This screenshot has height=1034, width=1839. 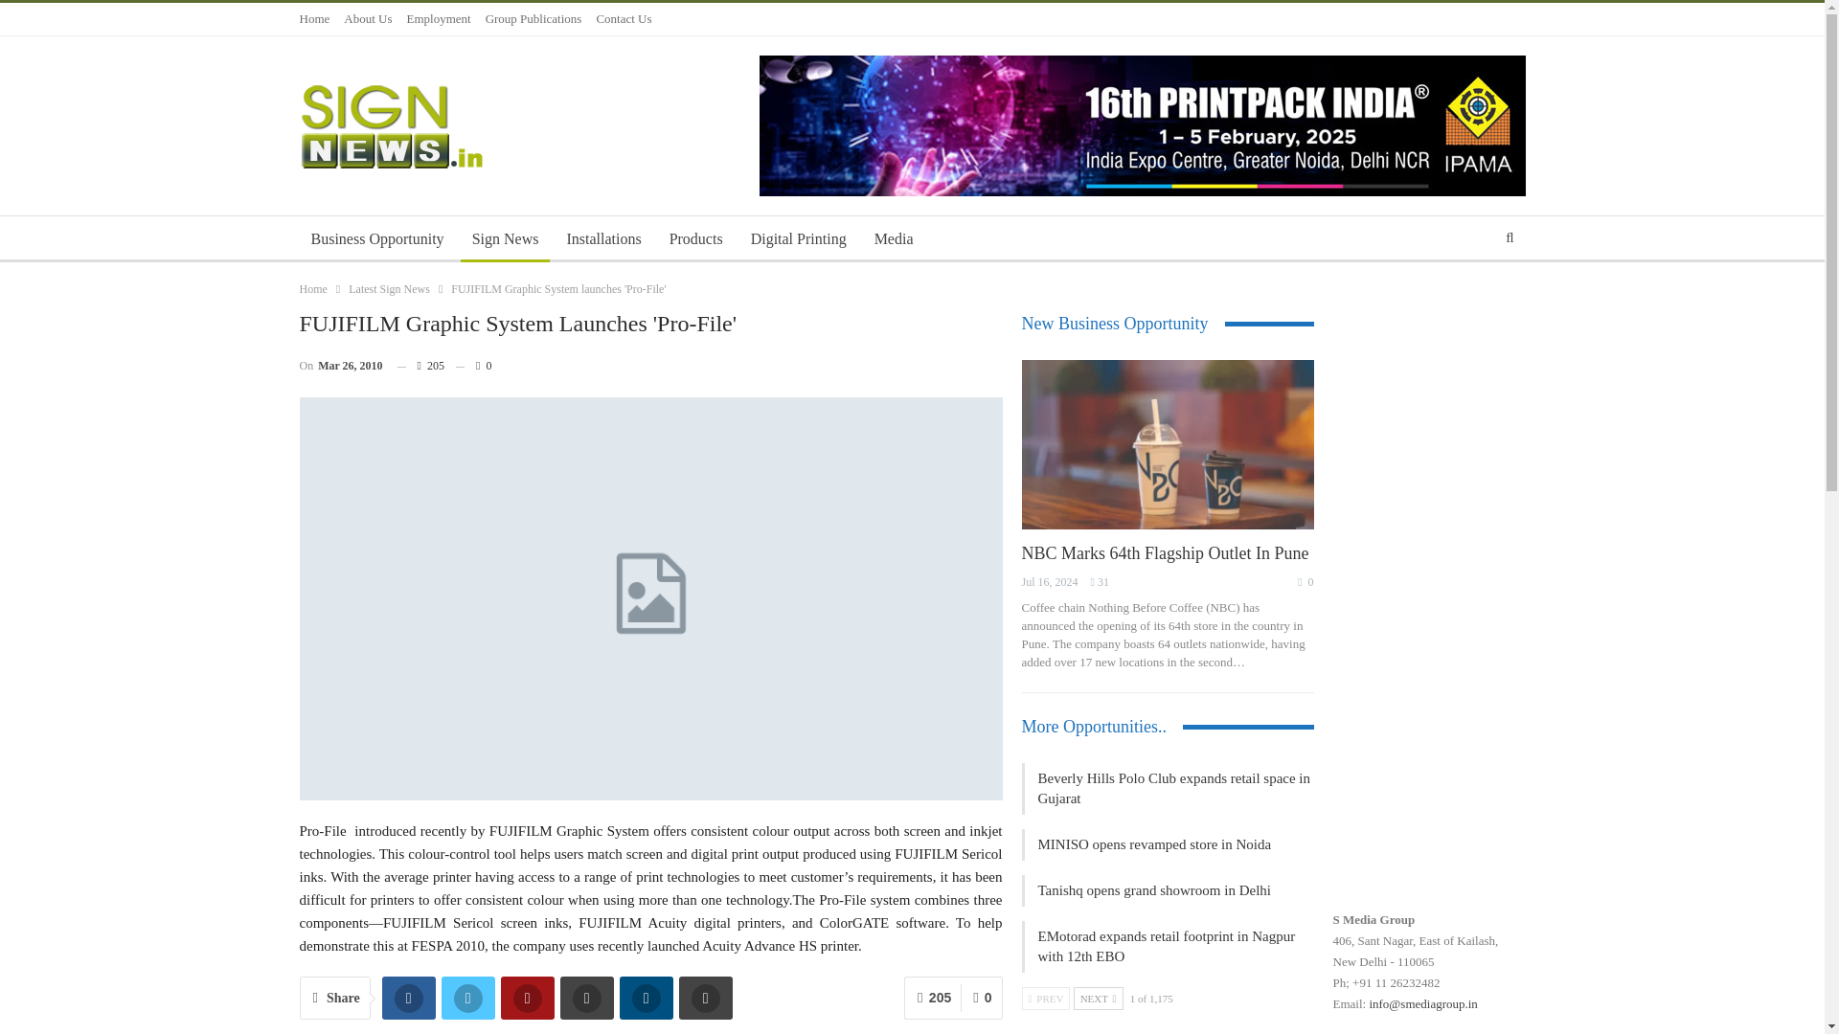 What do you see at coordinates (534, 18) in the screenshot?
I see `Group Publications` at bounding box center [534, 18].